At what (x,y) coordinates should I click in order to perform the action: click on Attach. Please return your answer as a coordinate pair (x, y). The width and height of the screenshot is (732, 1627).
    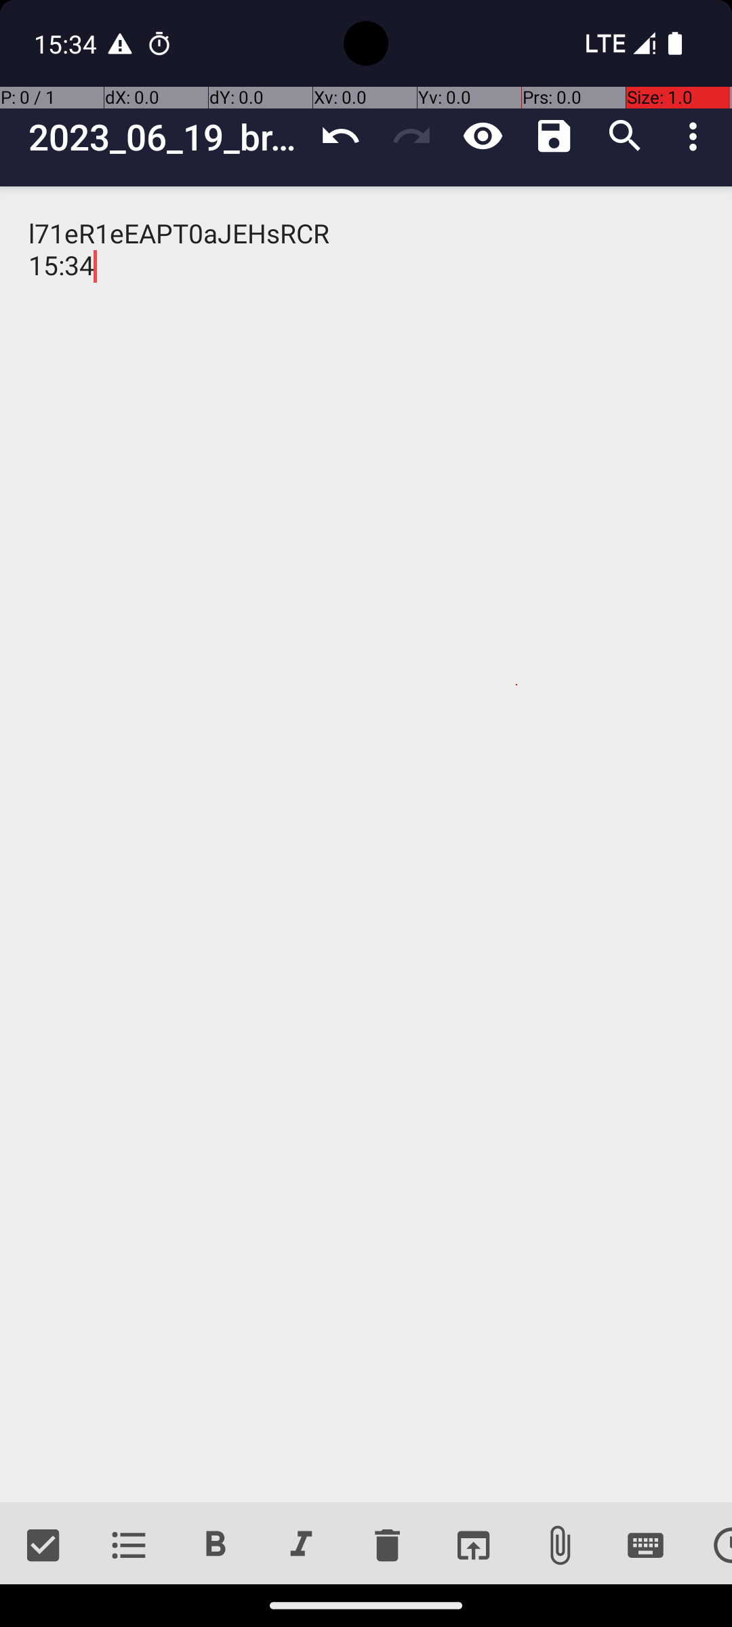
    Looking at the image, I should click on (560, 1546).